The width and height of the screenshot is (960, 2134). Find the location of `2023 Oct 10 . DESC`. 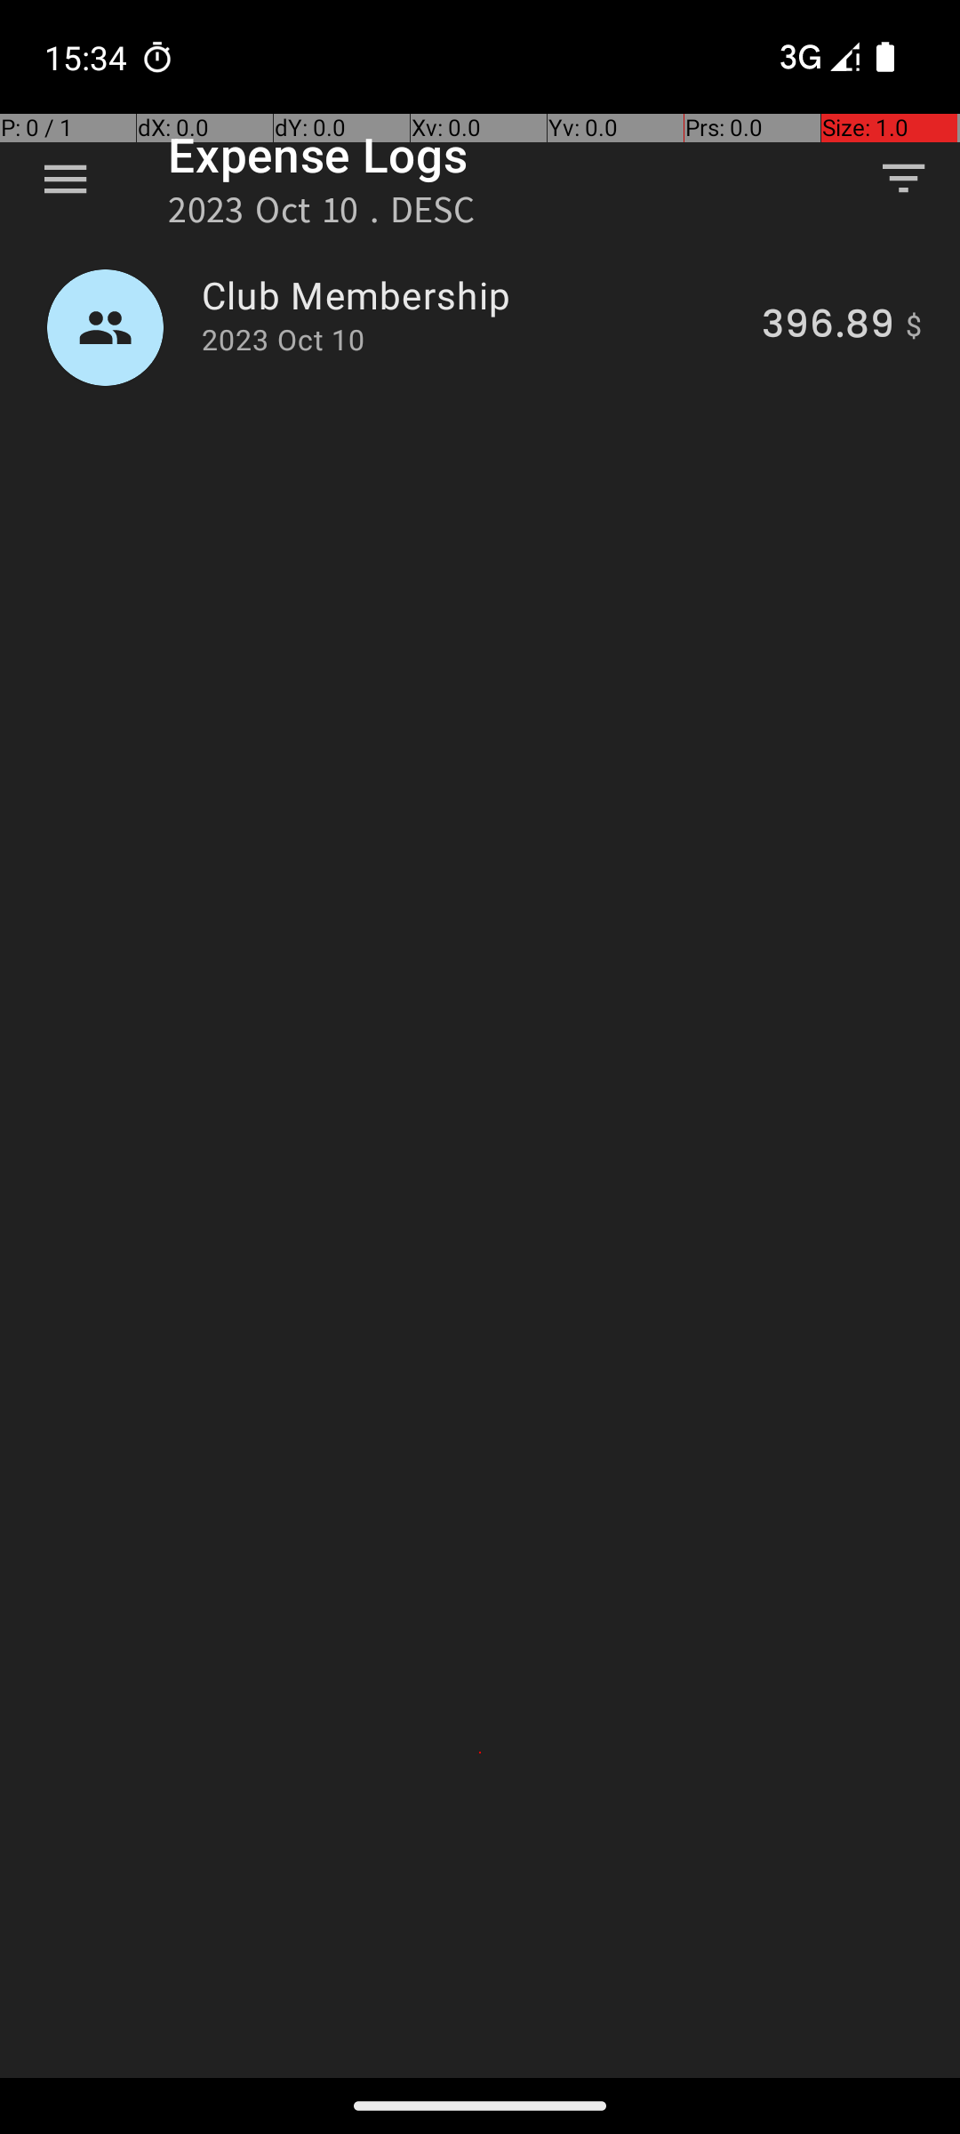

2023 Oct 10 . DESC is located at coordinates (322, 215).